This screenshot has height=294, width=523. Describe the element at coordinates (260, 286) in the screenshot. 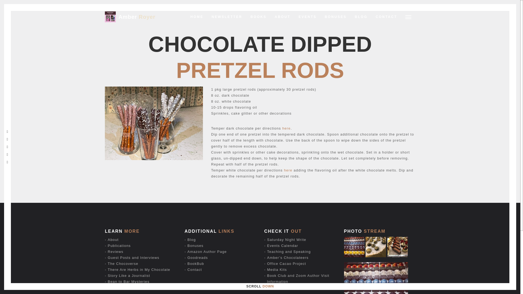

I see `SCROLL DOWN` at that location.